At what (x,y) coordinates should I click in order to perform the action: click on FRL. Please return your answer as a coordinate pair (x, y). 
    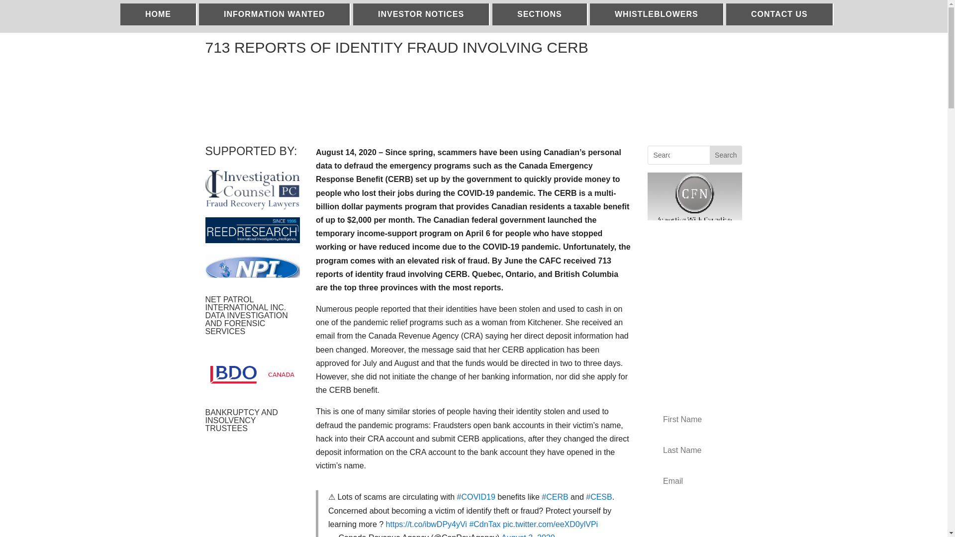
    Looking at the image, I should click on (252, 190).